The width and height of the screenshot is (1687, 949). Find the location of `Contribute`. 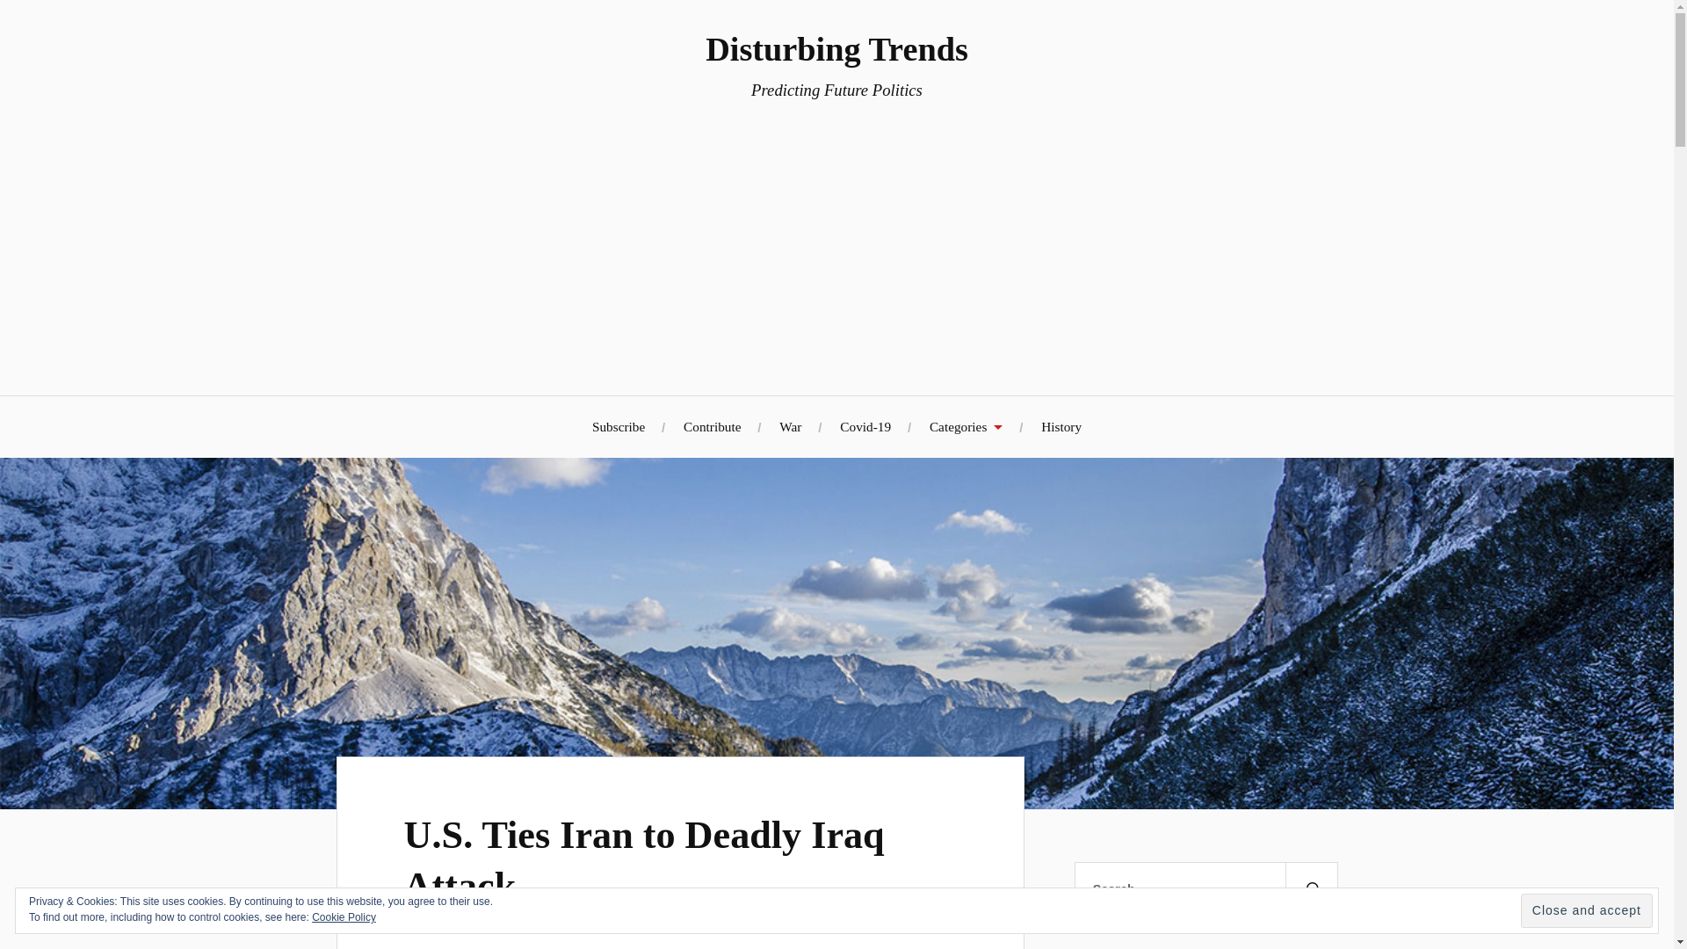

Contribute is located at coordinates (712, 426).